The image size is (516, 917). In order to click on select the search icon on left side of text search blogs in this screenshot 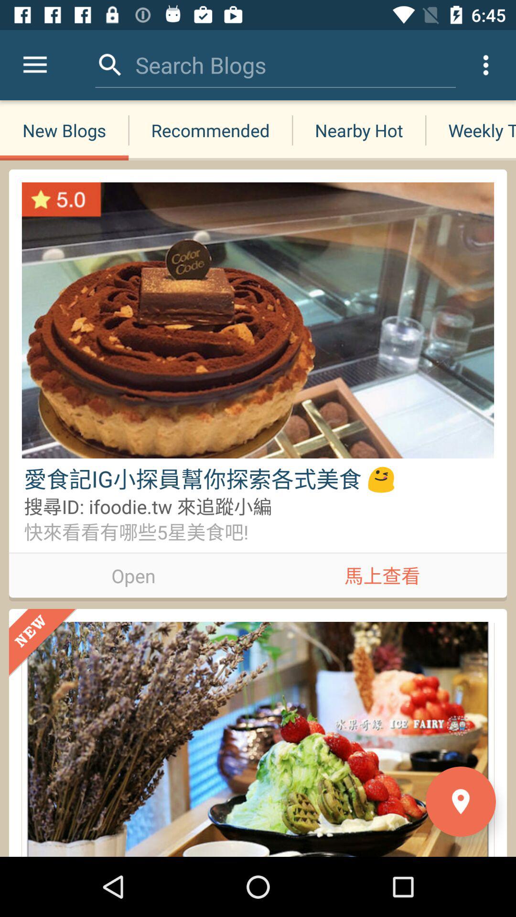, I will do `click(110, 65)`.